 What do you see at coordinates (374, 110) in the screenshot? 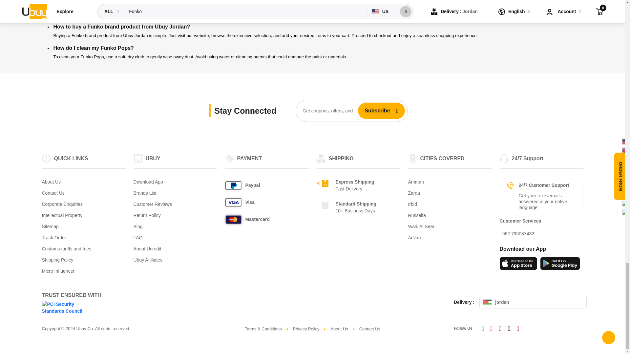
I see `Subscribe` at bounding box center [374, 110].